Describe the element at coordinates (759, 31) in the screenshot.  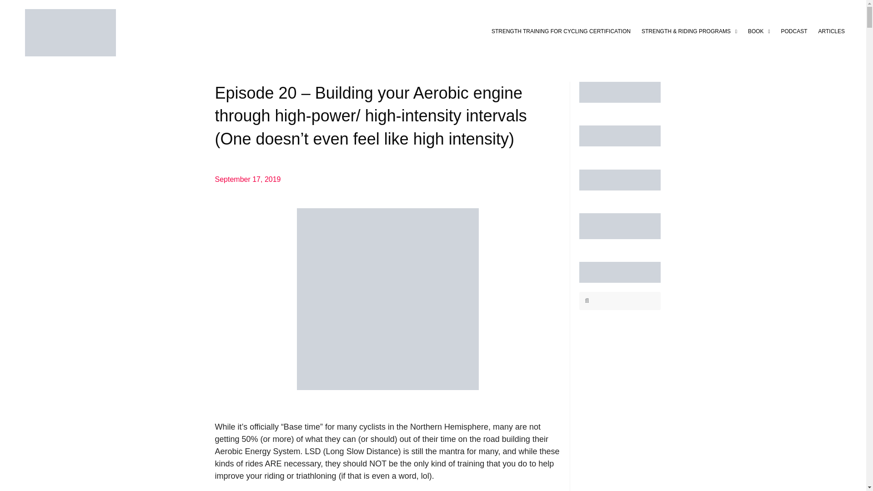
I see `BOOK` at that location.